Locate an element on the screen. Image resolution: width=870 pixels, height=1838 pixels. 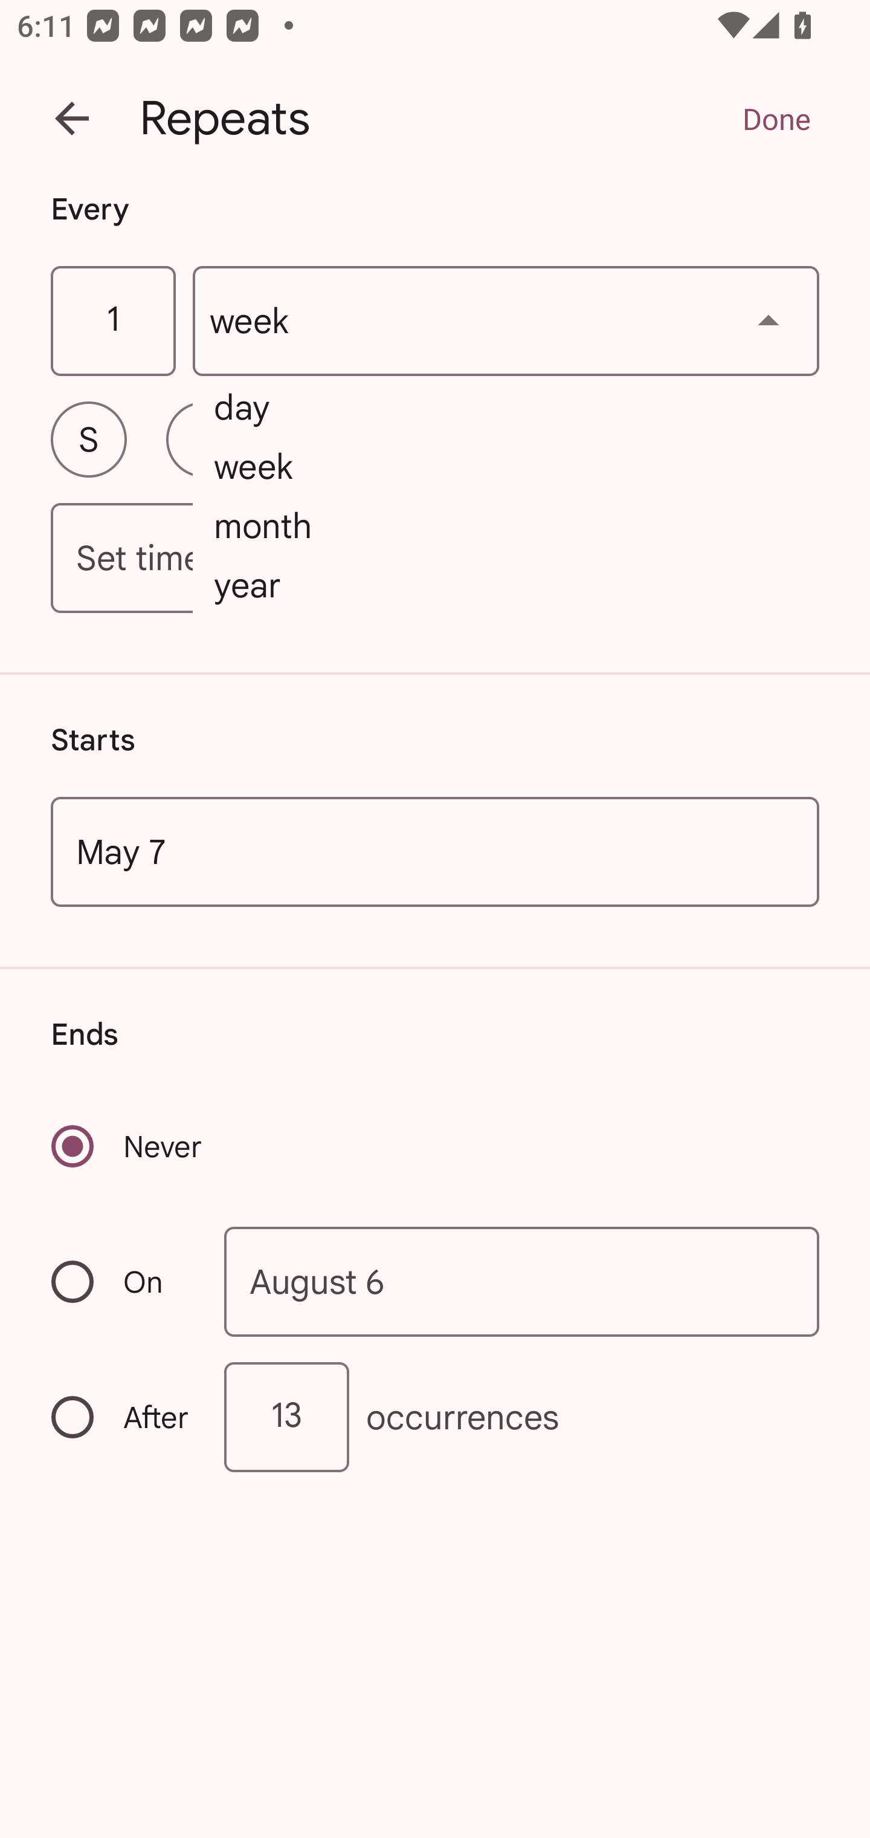
Never Recurrence never ends is located at coordinates (128, 1146).